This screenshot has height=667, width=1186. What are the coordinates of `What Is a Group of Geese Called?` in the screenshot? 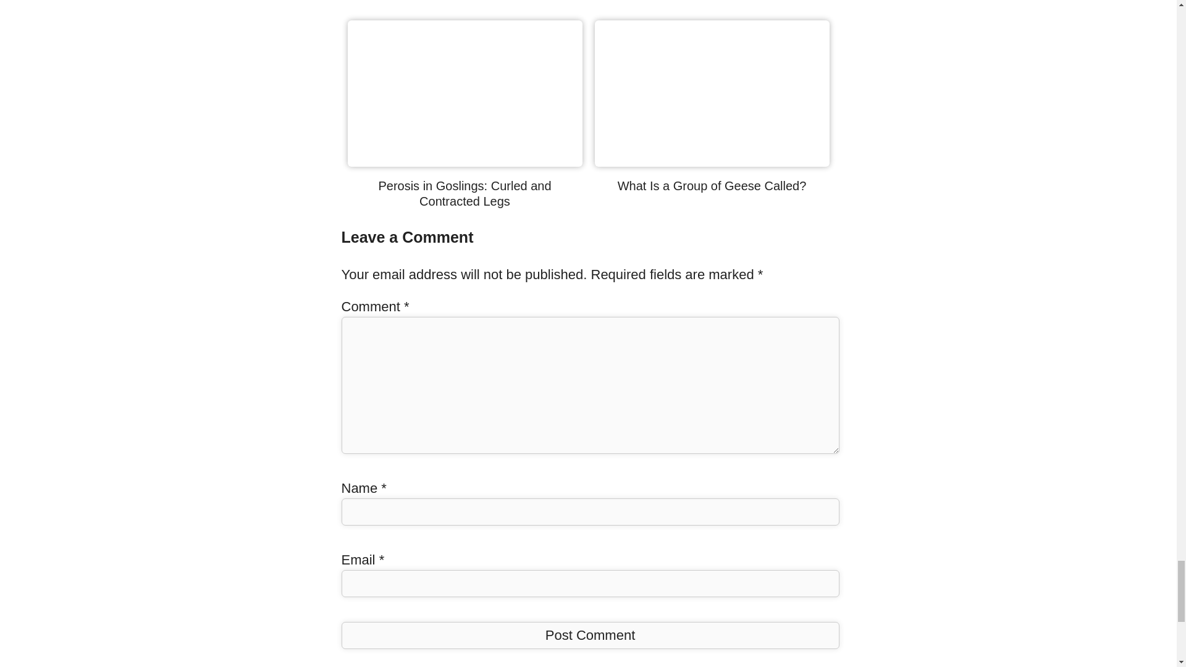 It's located at (712, 162).